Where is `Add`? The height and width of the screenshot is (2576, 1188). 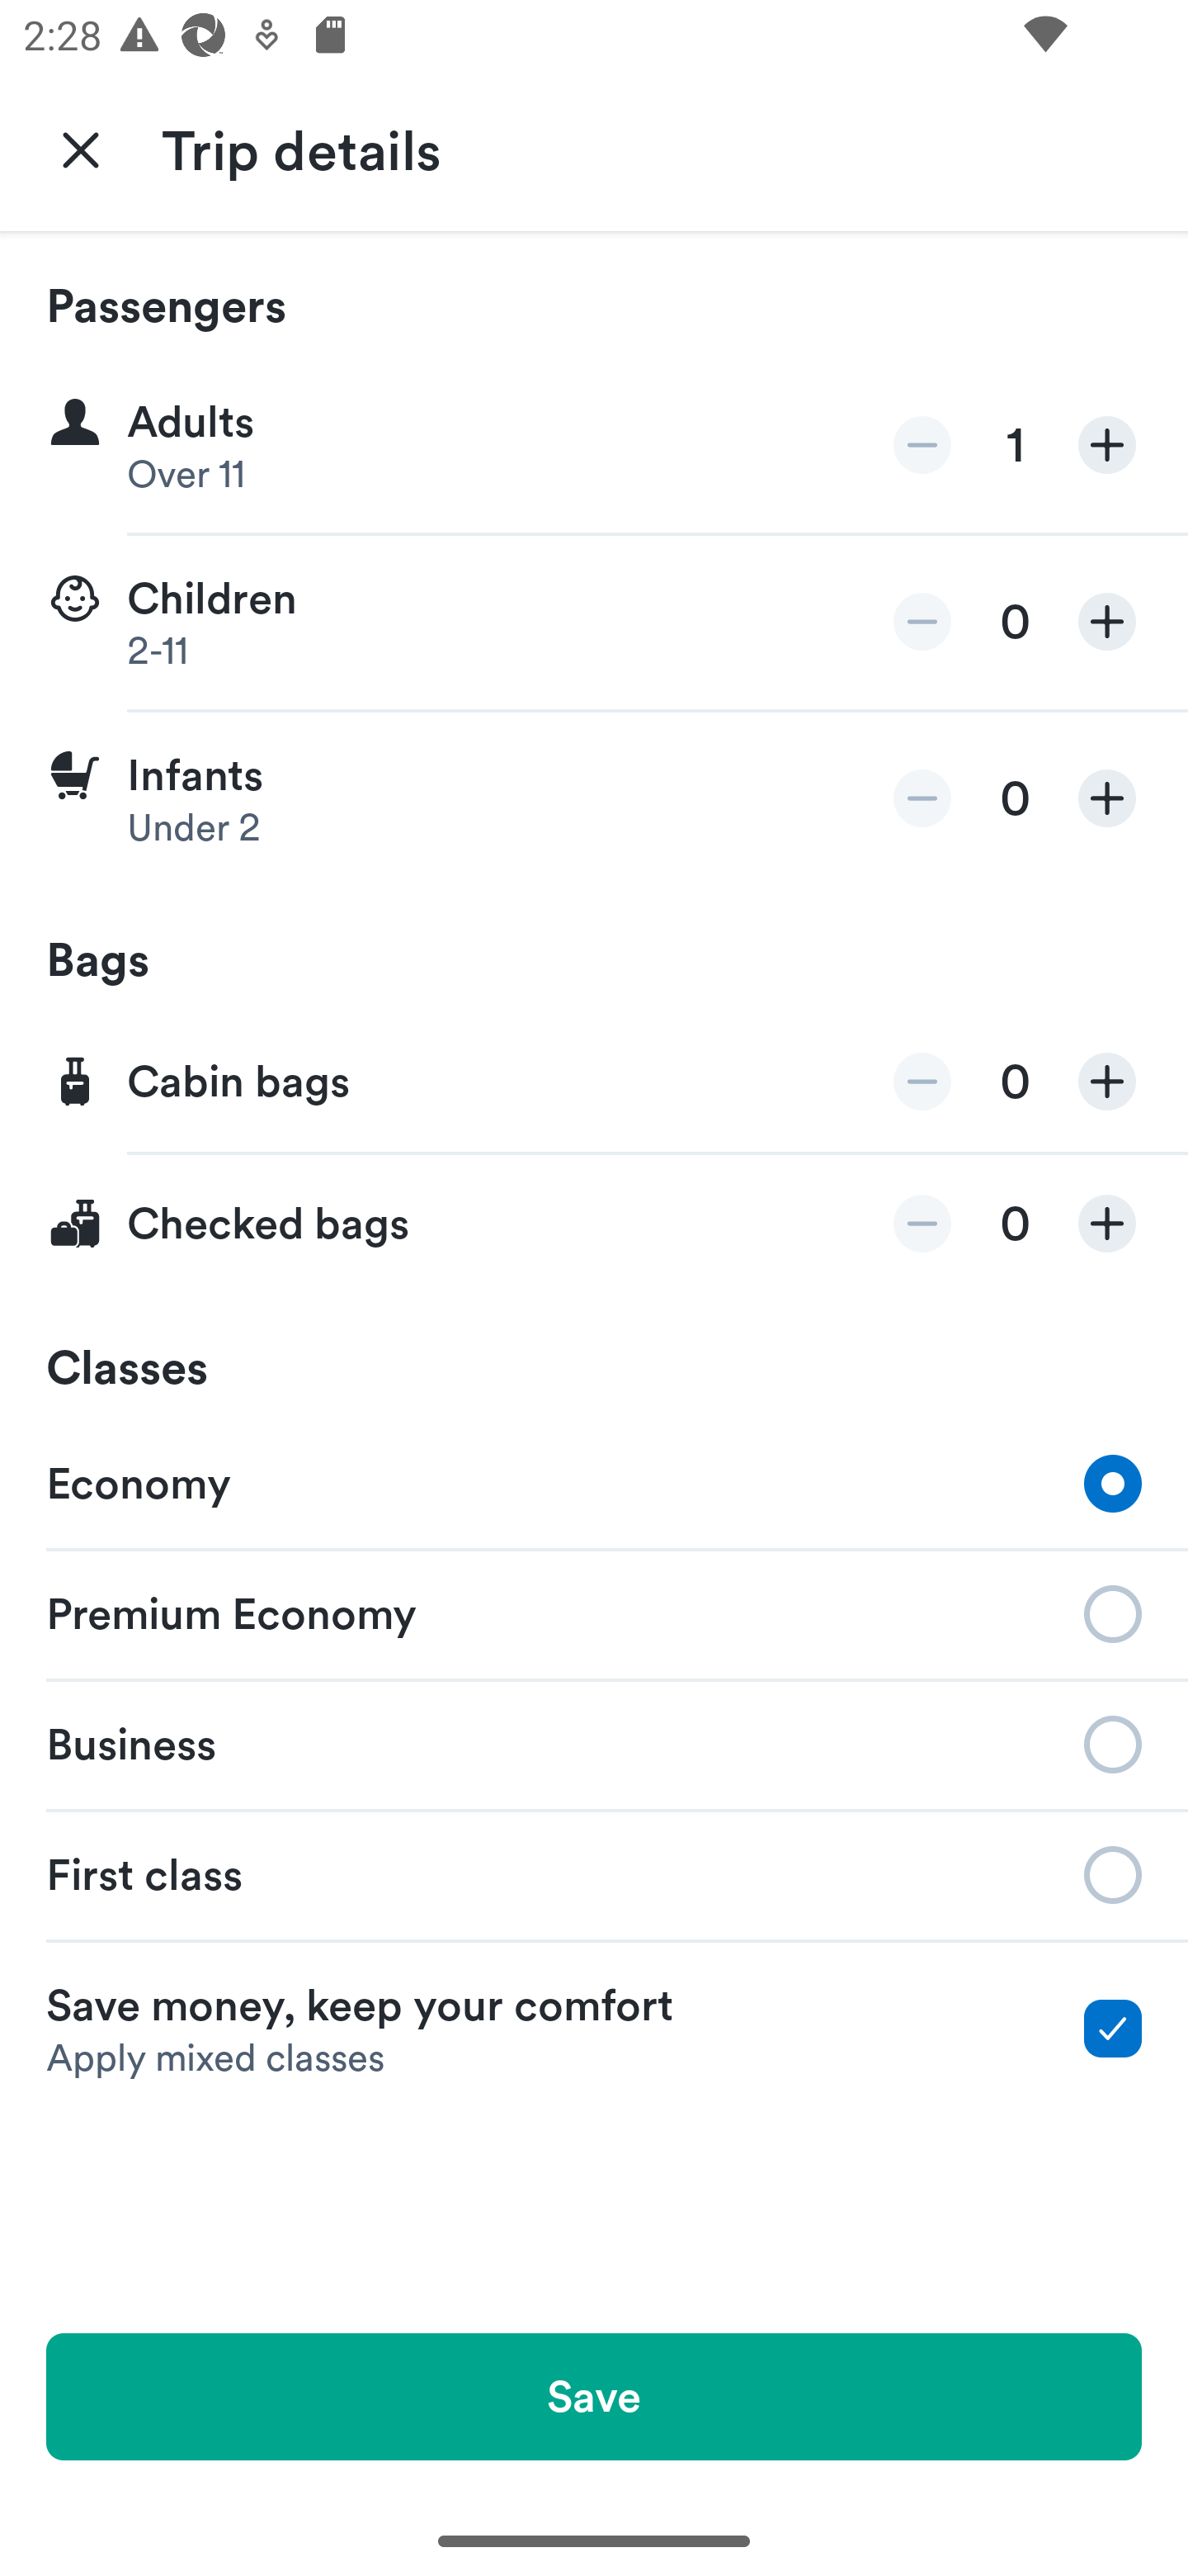
Add is located at coordinates (1107, 621).